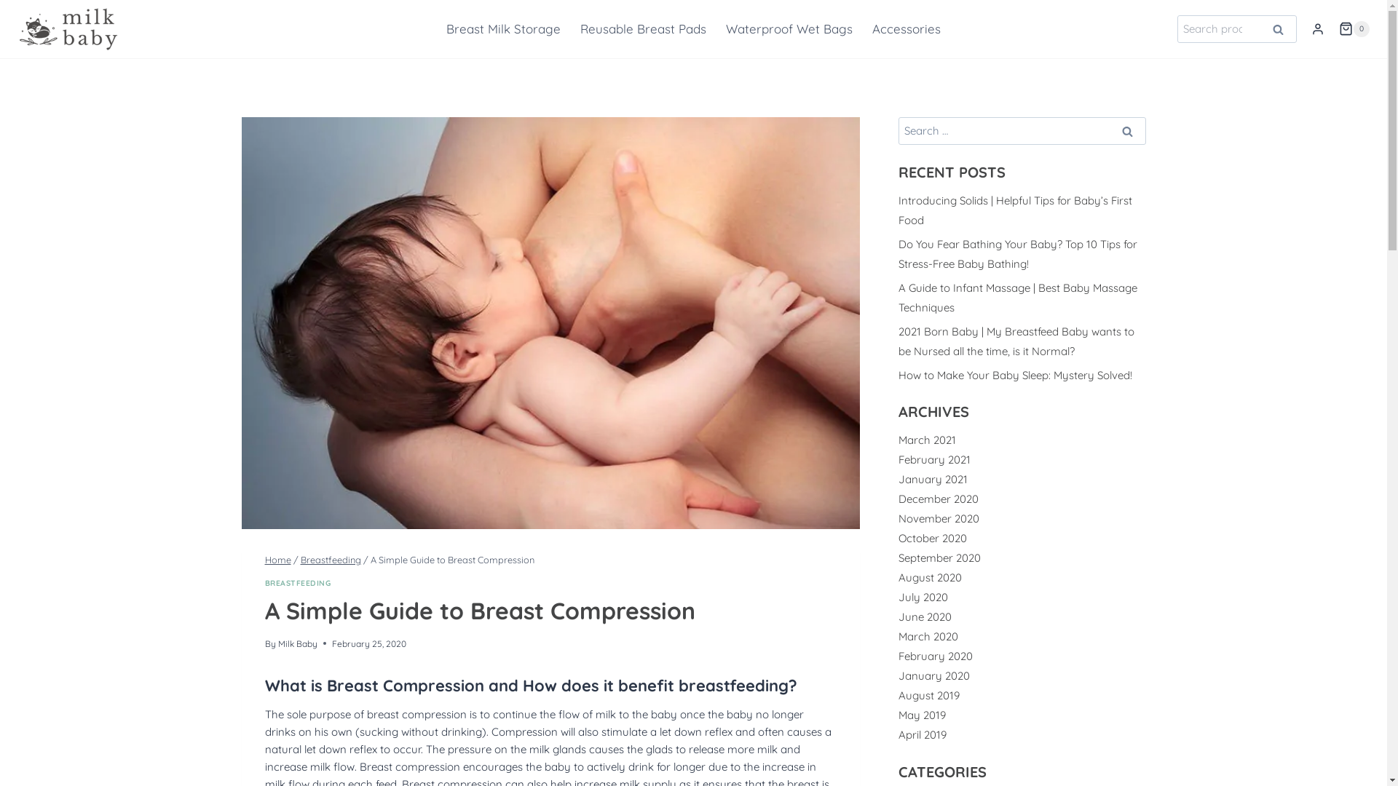  Describe the element at coordinates (939, 557) in the screenshot. I see `September 2020` at that location.